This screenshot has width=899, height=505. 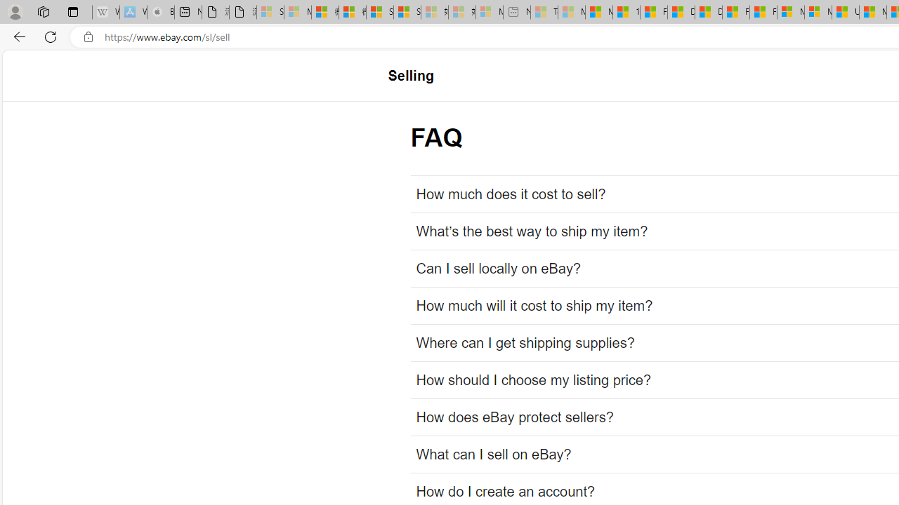 I want to click on Microsoft account | Account Checkup - Sleeping, so click(x=489, y=13).